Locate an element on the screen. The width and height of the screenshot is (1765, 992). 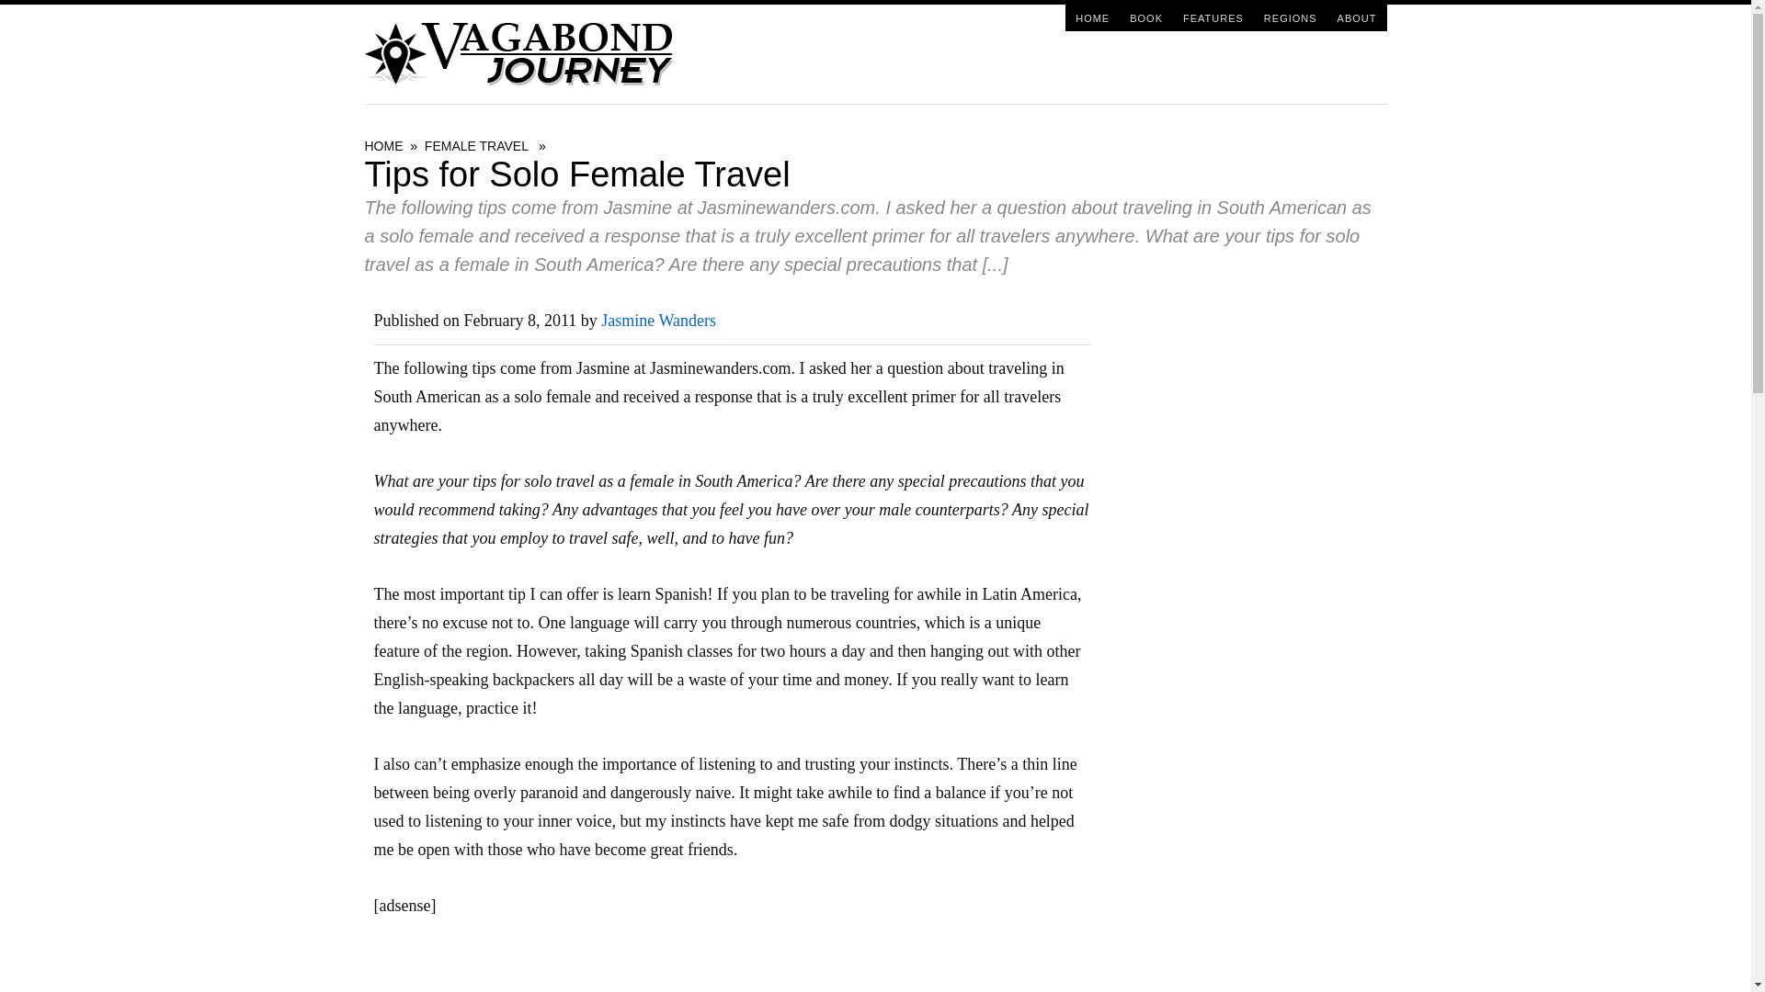
HOME is located at coordinates (382, 146).